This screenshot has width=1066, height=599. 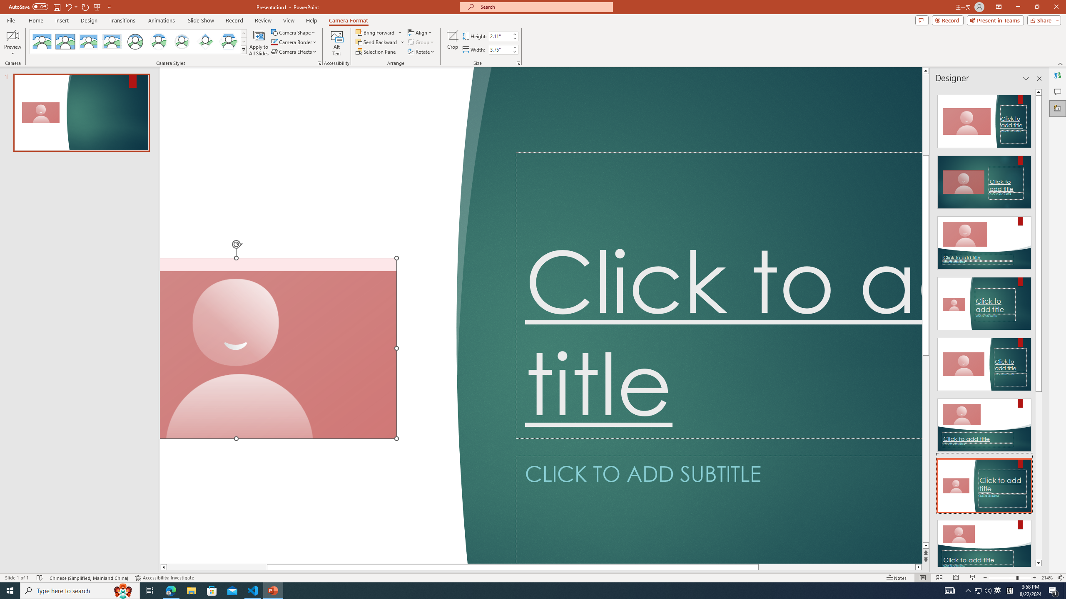 I want to click on Apply to All Slides, so click(x=259, y=43).